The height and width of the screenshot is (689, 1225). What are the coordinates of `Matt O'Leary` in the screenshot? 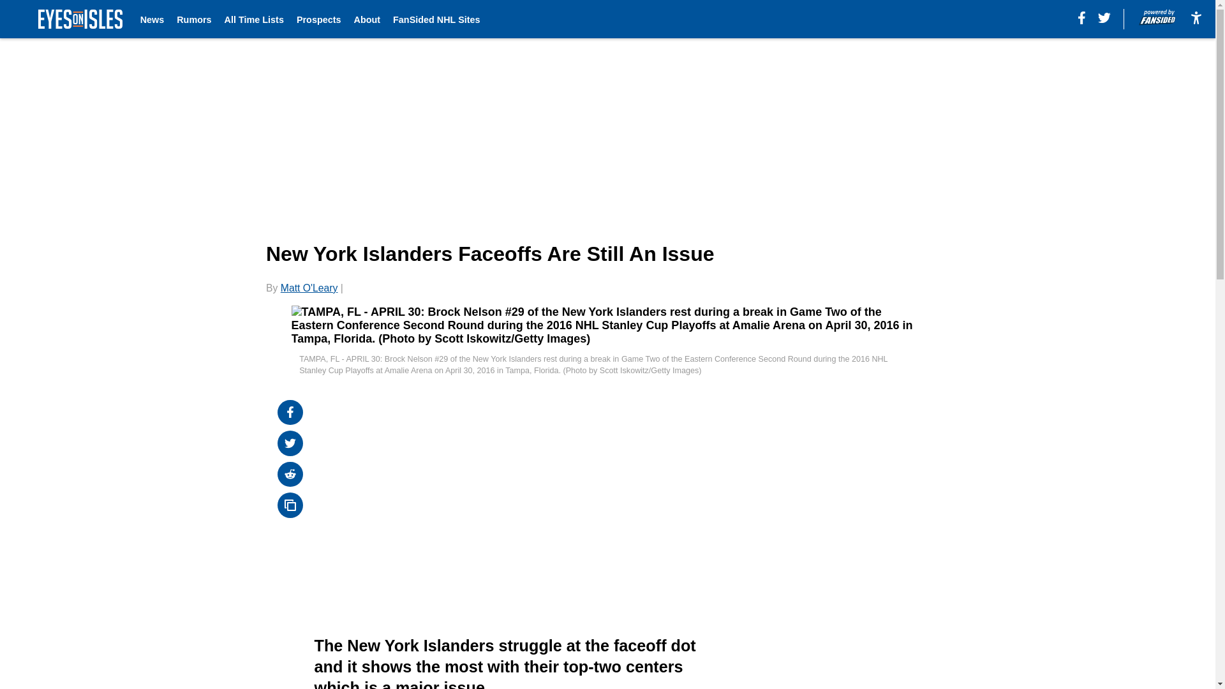 It's located at (309, 288).